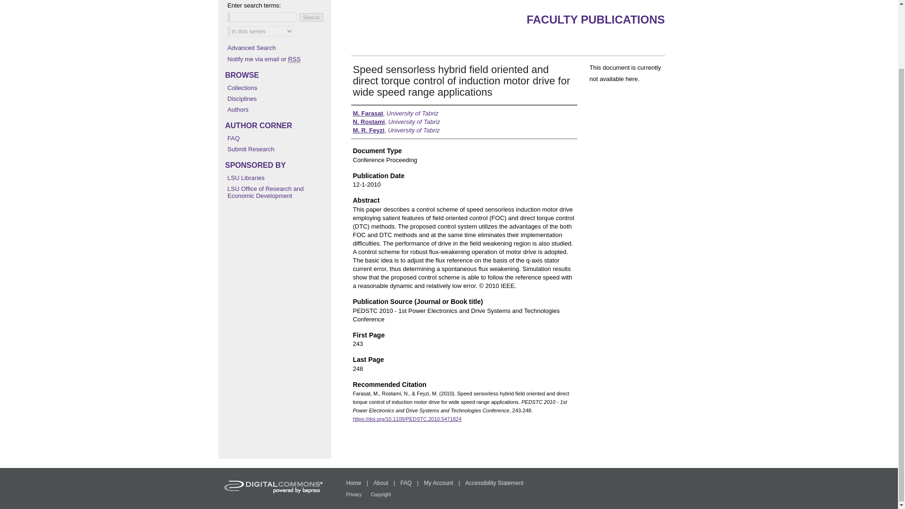  What do you see at coordinates (276, 99) in the screenshot?
I see `Disciplines` at bounding box center [276, 99].